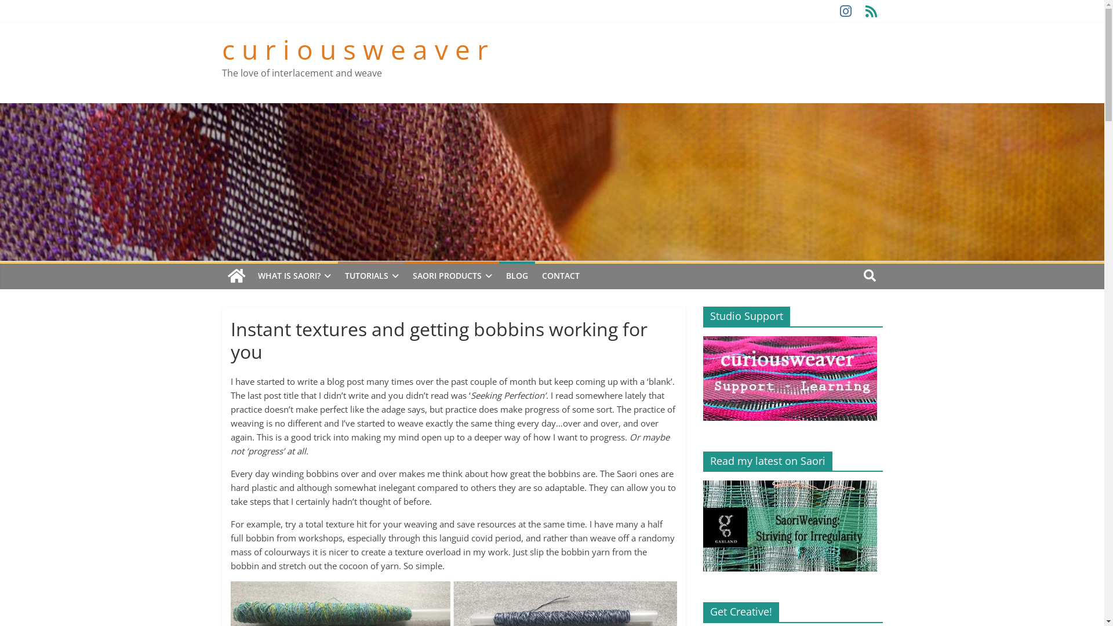  I want to click on CONTACT, so click(560, 276).